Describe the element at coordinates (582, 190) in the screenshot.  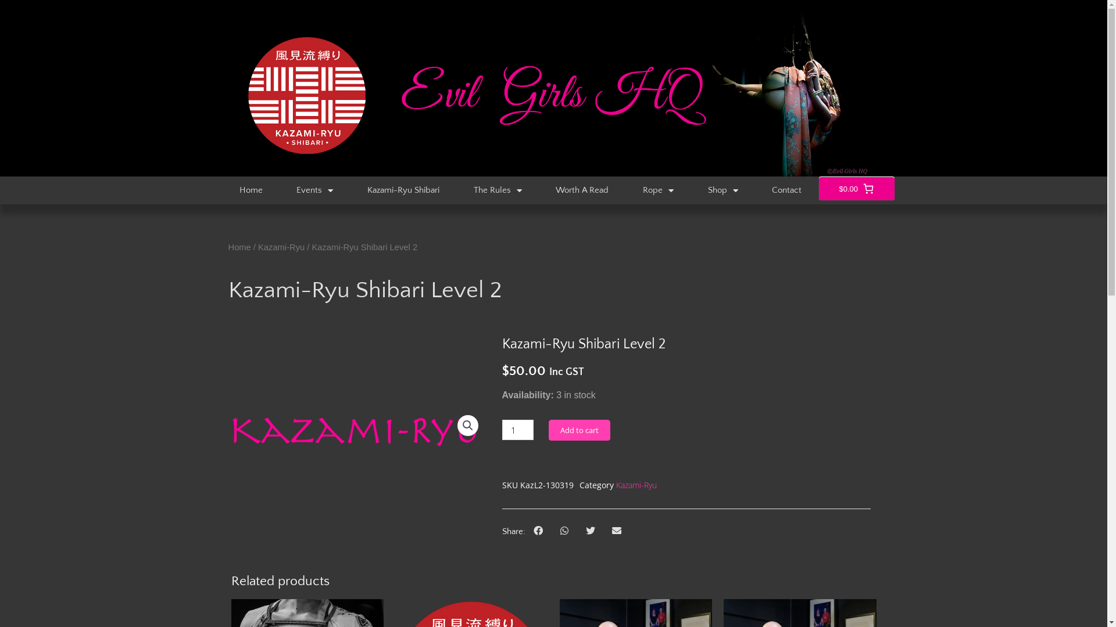
I see `Worth A Read` at that location.